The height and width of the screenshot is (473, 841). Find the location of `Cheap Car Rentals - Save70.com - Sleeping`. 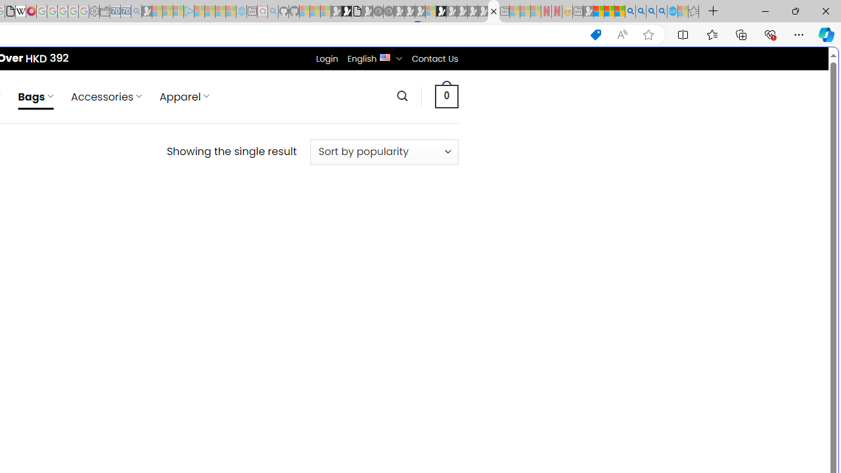

Cheap Car Rentals - Save70.com - Sleeping is located at coordinates (125, 12).